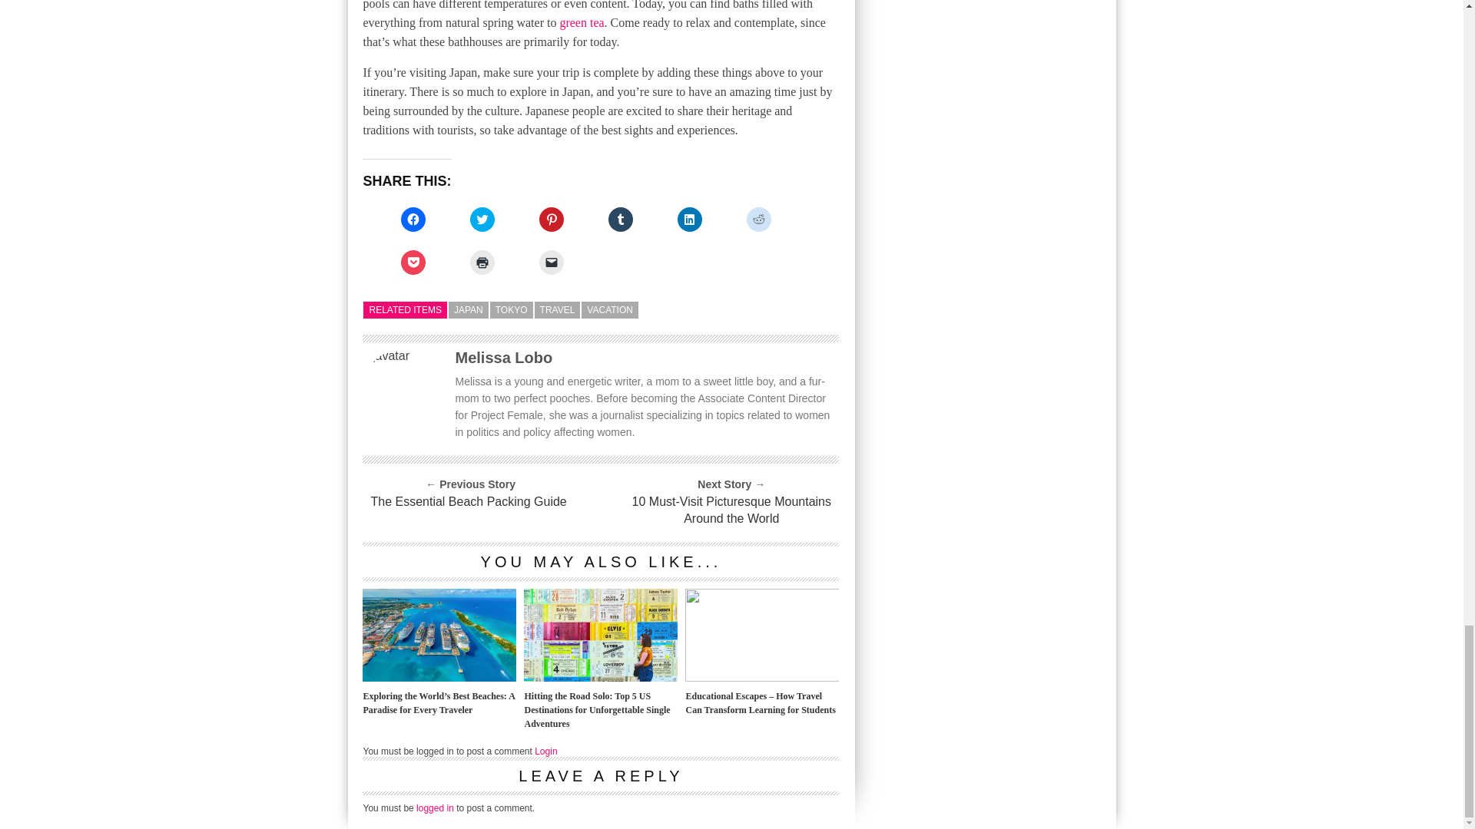 The width and height of the screenshot is (1475, 829). Describe the element at coordinates (552, 220) in the screenshot. I see `Click to share on Pinterest` at that location.